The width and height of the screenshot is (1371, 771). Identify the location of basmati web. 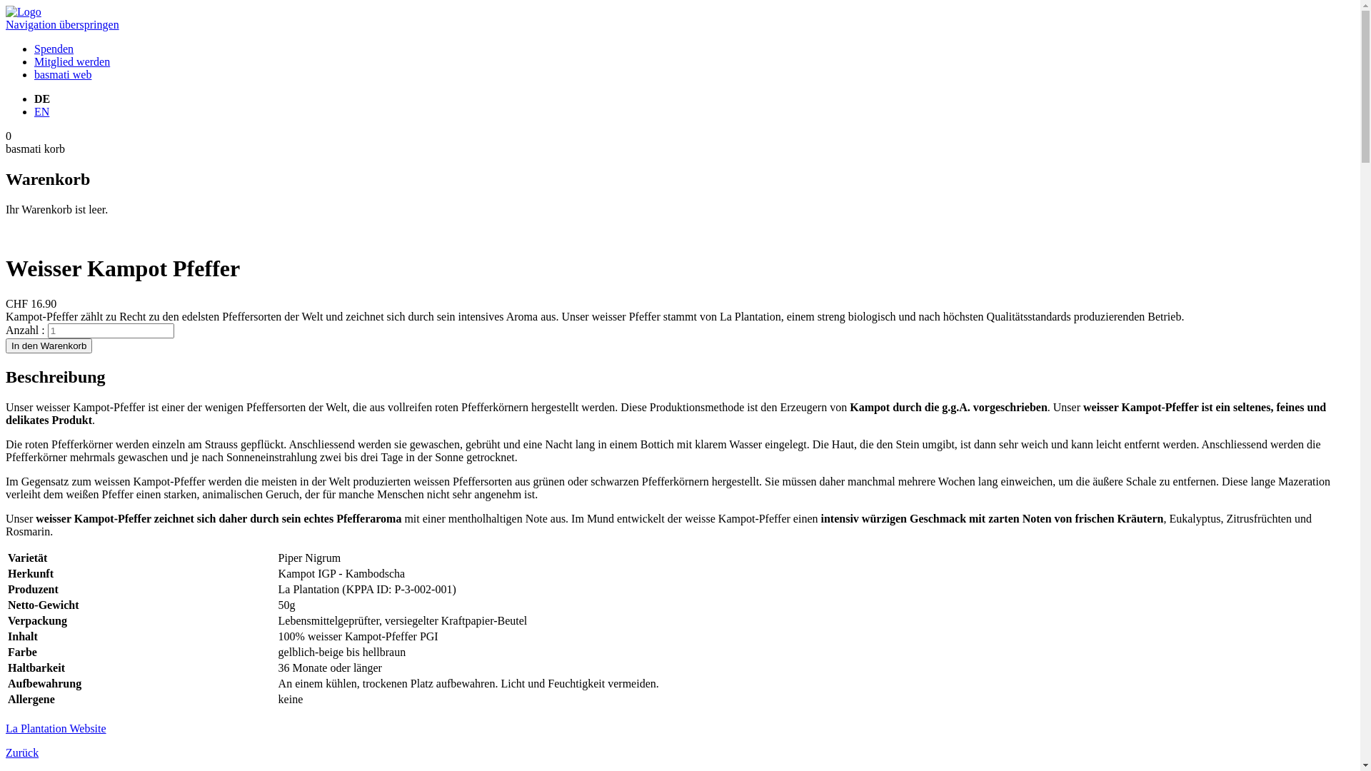
(63, 74).